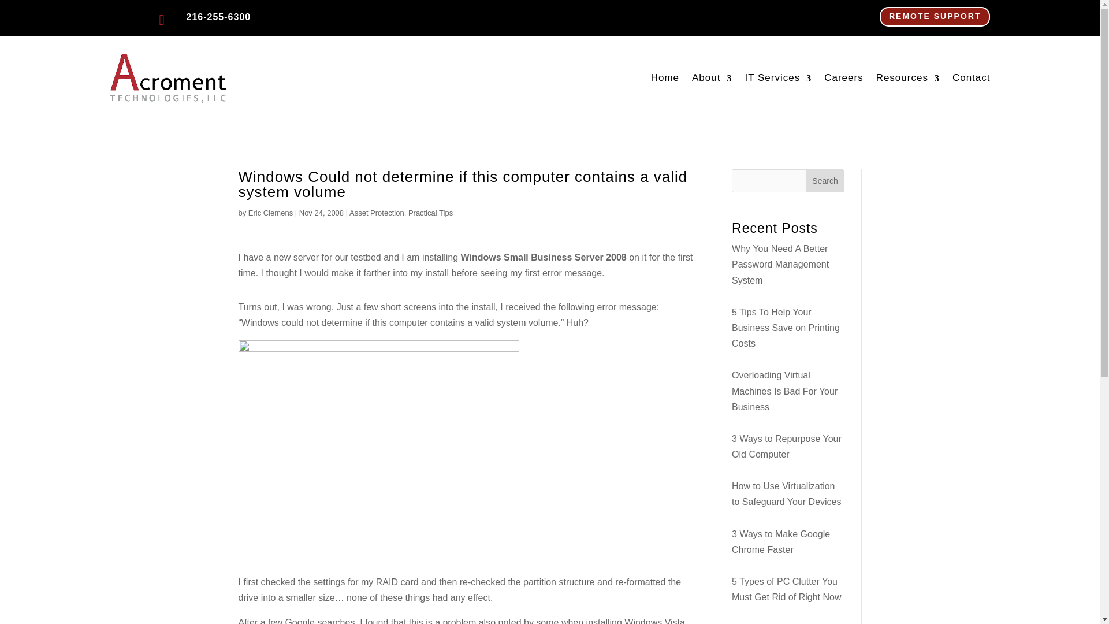 Image resolution: width=1109 pixels, height=624 pixels. I want to click on IT Services, so click(777, 78).